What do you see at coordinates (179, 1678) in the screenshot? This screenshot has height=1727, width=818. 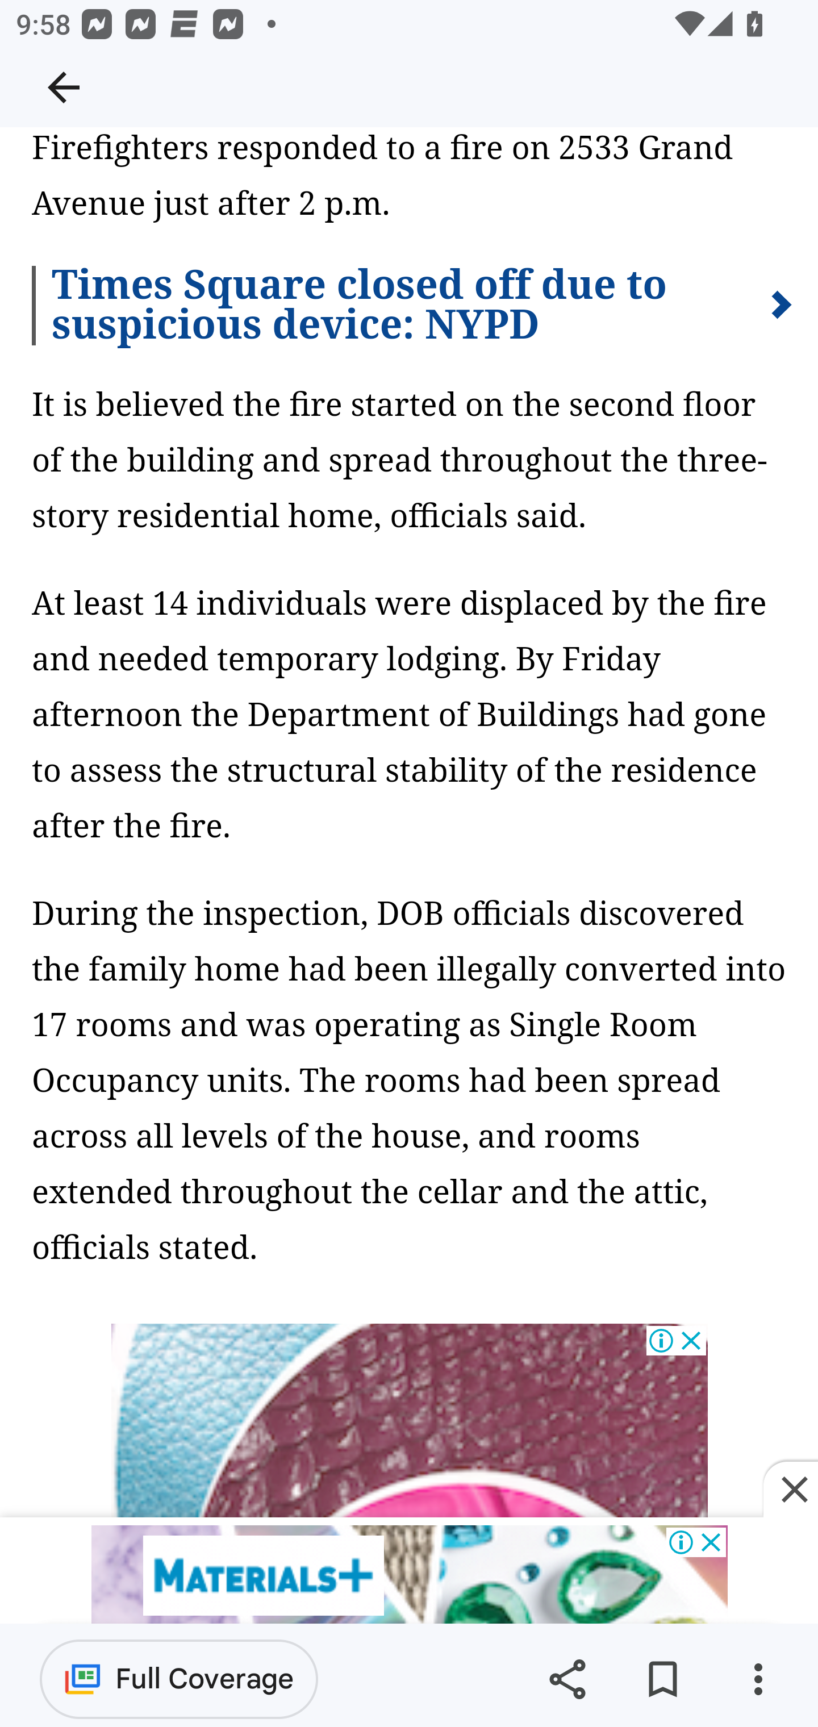 I see `Full Coverage` at bounding box center [179, 1678].